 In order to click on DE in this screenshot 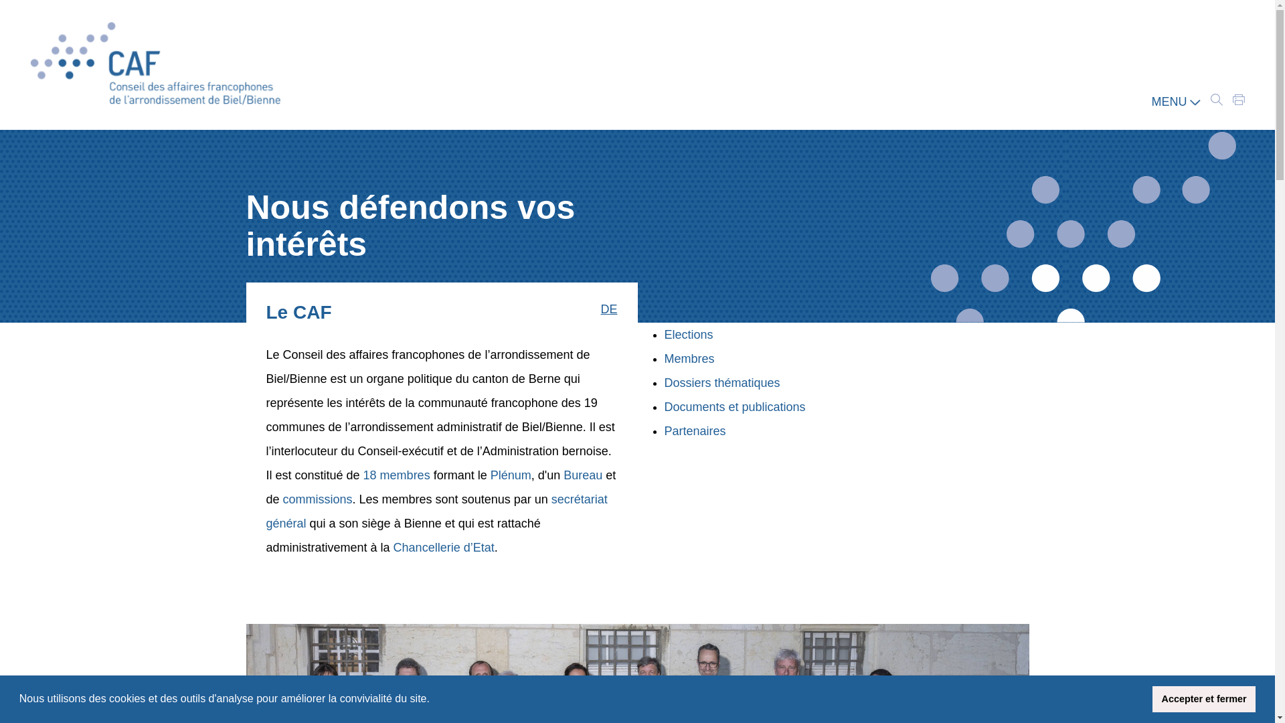, I will do `click(609, 310)`.